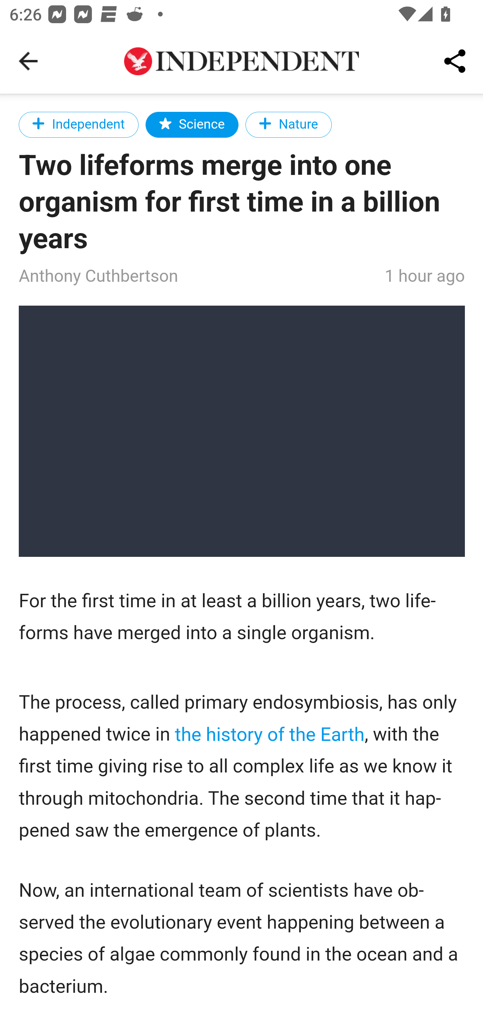 This screenshot has width=483, height=1021. What do you see at coordinates (192, 124) in the screenshot?
I see `Science` at bounding box center [192, 124].